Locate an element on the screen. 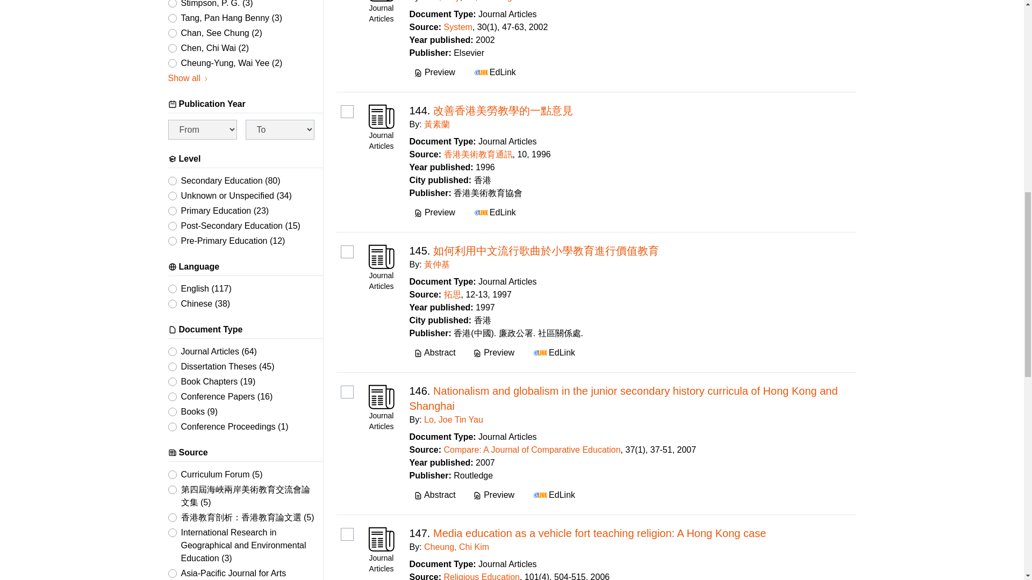 The width and height of the screenshot is (1032, 580). Show all is located at coordinates (188, 78).